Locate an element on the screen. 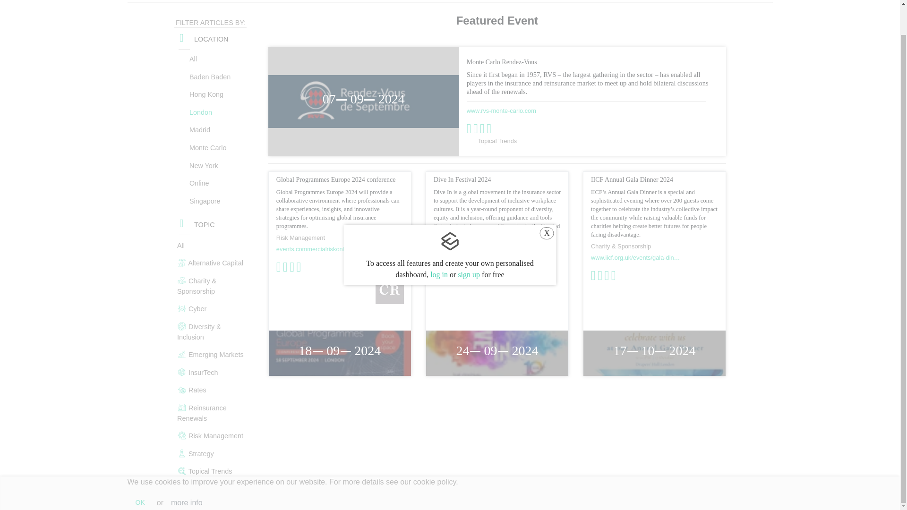 The height and width of the screenshot is (510, 907). Strategy is located at coordinates (209, 453).